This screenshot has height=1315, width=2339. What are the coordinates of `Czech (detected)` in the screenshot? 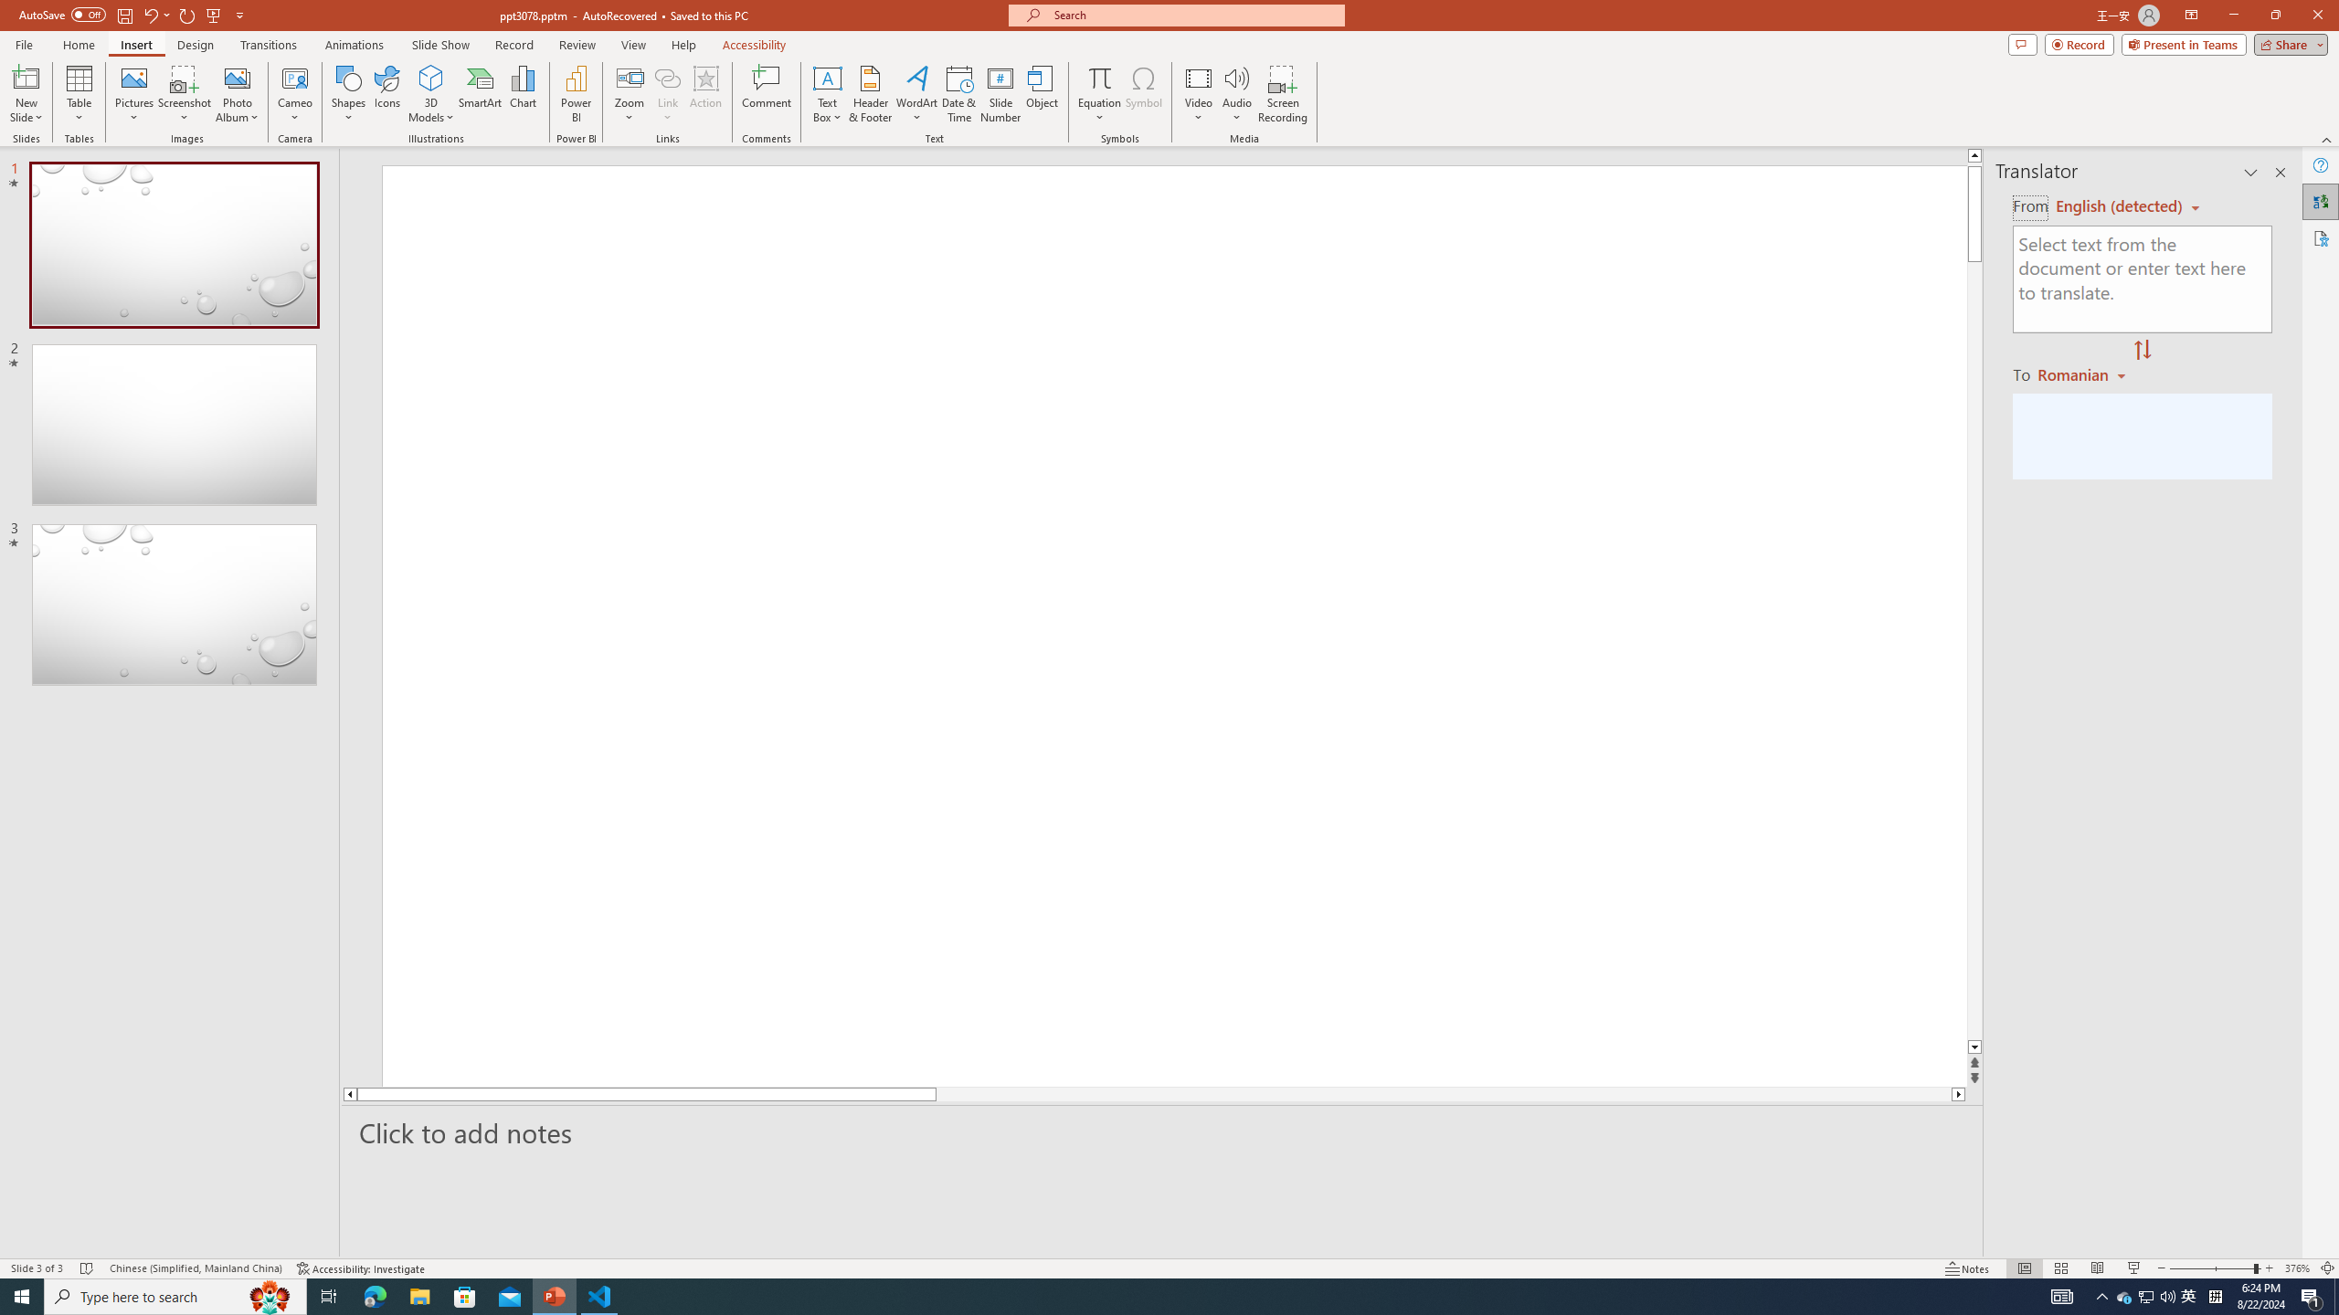 It's located at (2120, 206).